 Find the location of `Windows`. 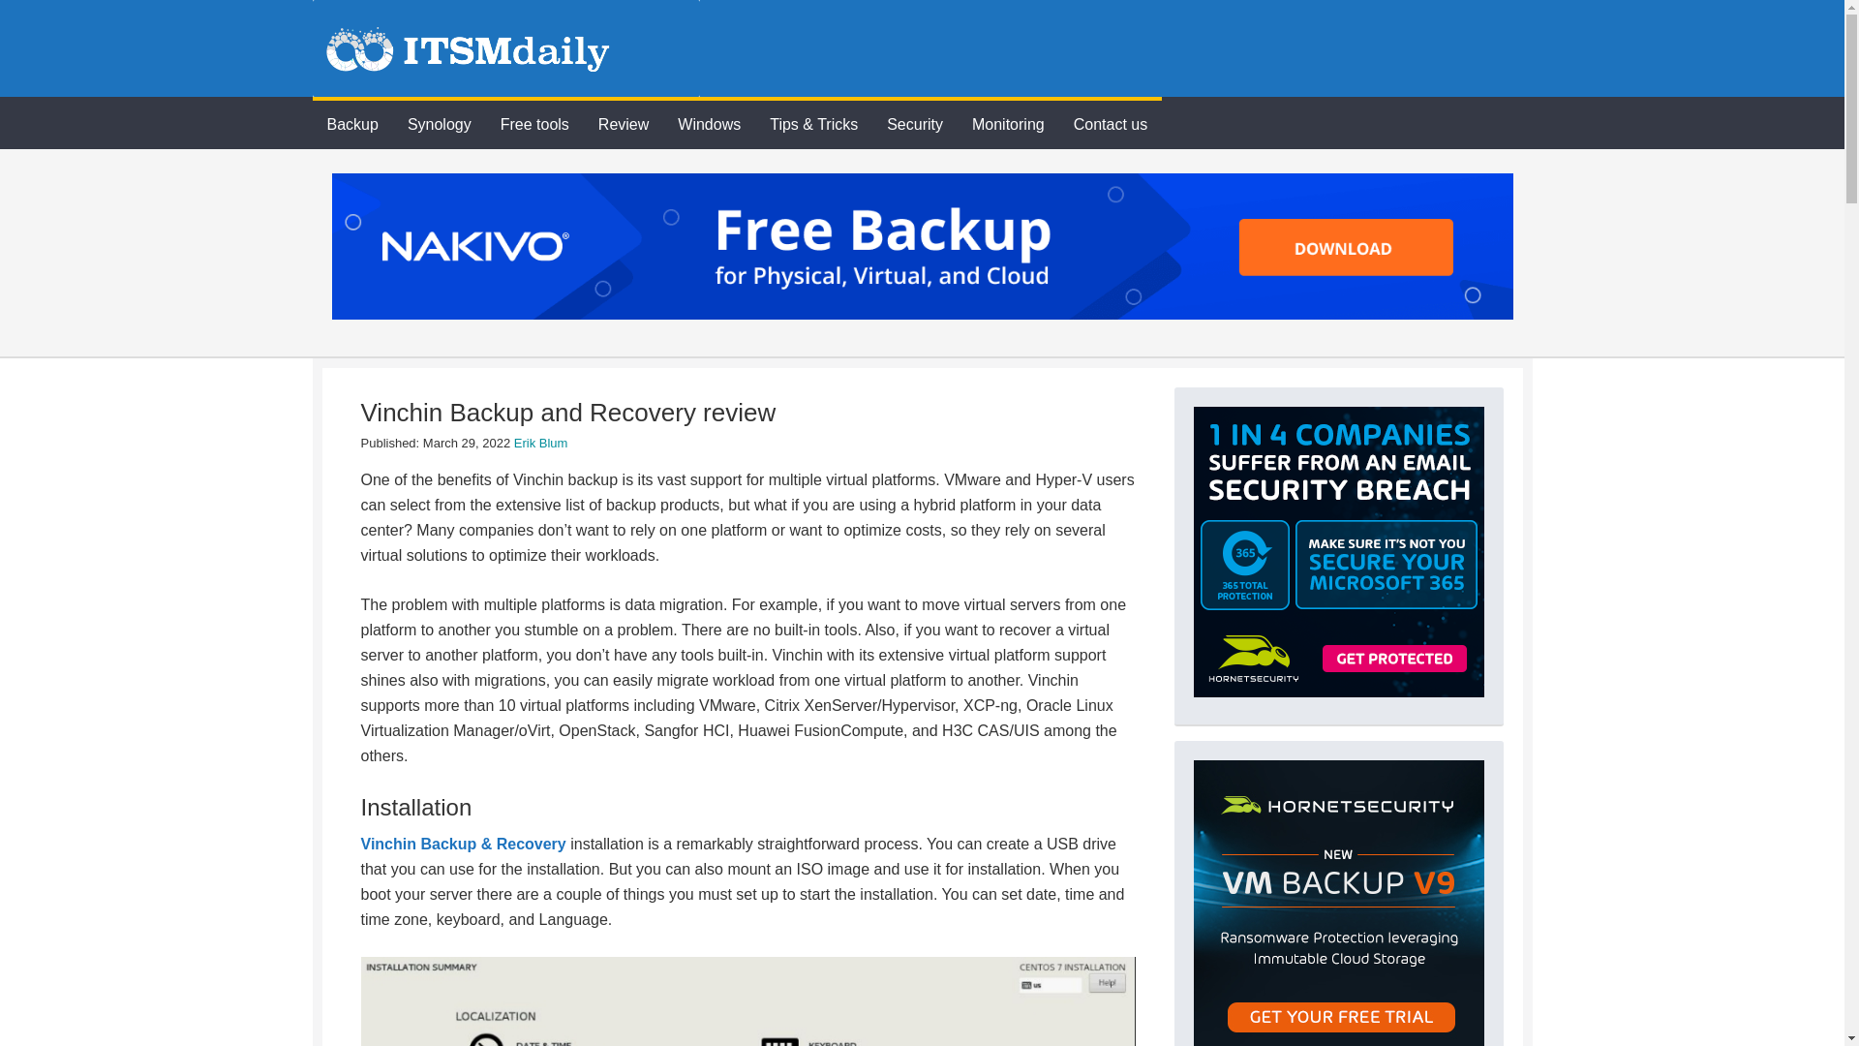

Windows is located at coordinates (709, 123).